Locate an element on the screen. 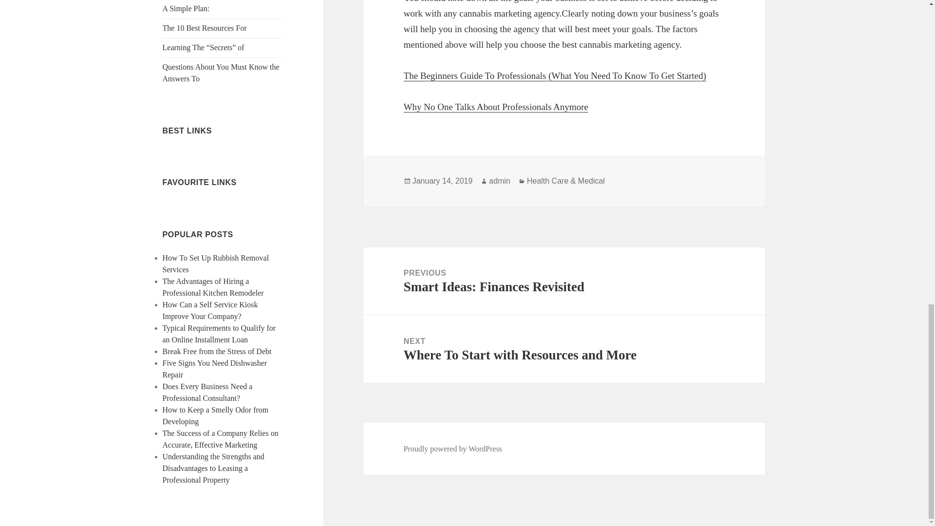 The height and width of the screenshot is (526, 935). The 10 Best Resources For is located at coordinates (205, 27).